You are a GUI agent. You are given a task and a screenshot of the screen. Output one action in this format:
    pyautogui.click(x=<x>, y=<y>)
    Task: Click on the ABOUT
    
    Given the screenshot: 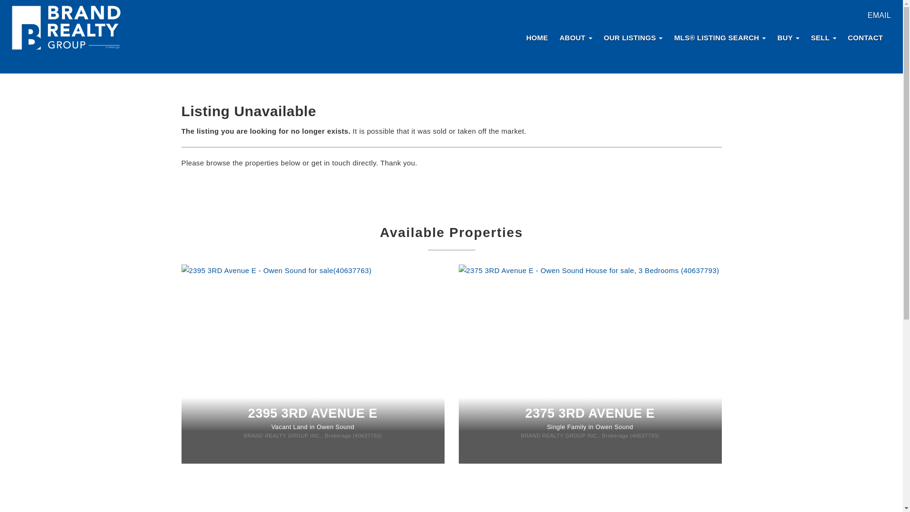 What is the action you would take?
    pyautogui.click(x=575, y=37)
    